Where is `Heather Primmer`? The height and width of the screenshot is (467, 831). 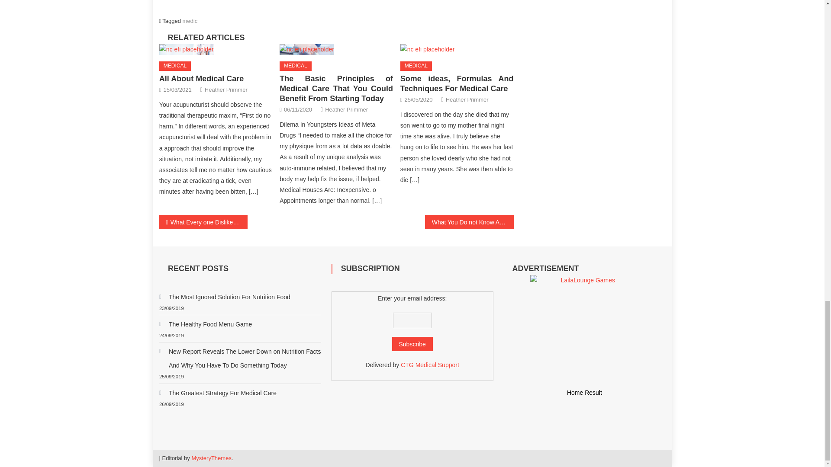 Heather Primmer is located at coordinates (467, 99).